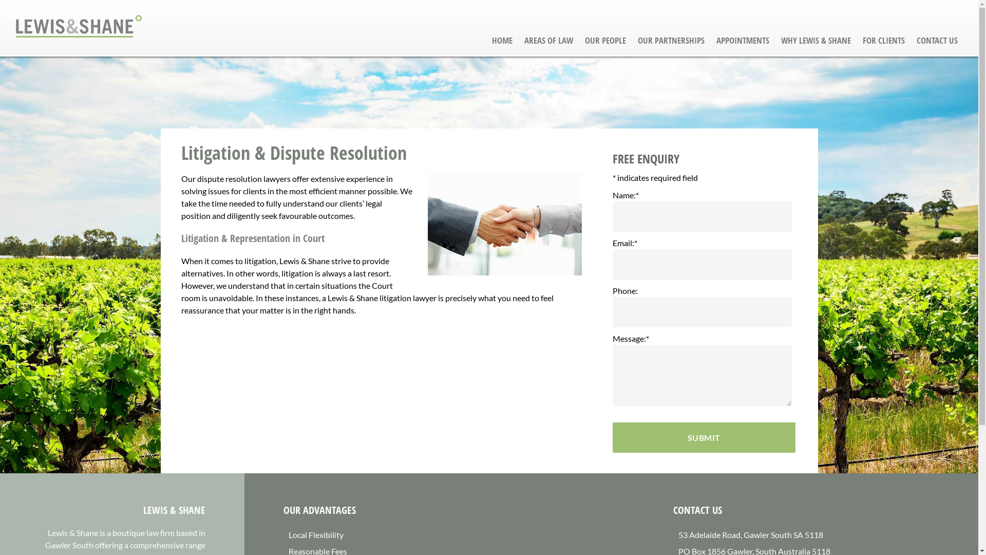 This screenshot has width=986, height=555. Describe the element at coordinates (704, 438) in the screenshot. I see `Submit` at that location.